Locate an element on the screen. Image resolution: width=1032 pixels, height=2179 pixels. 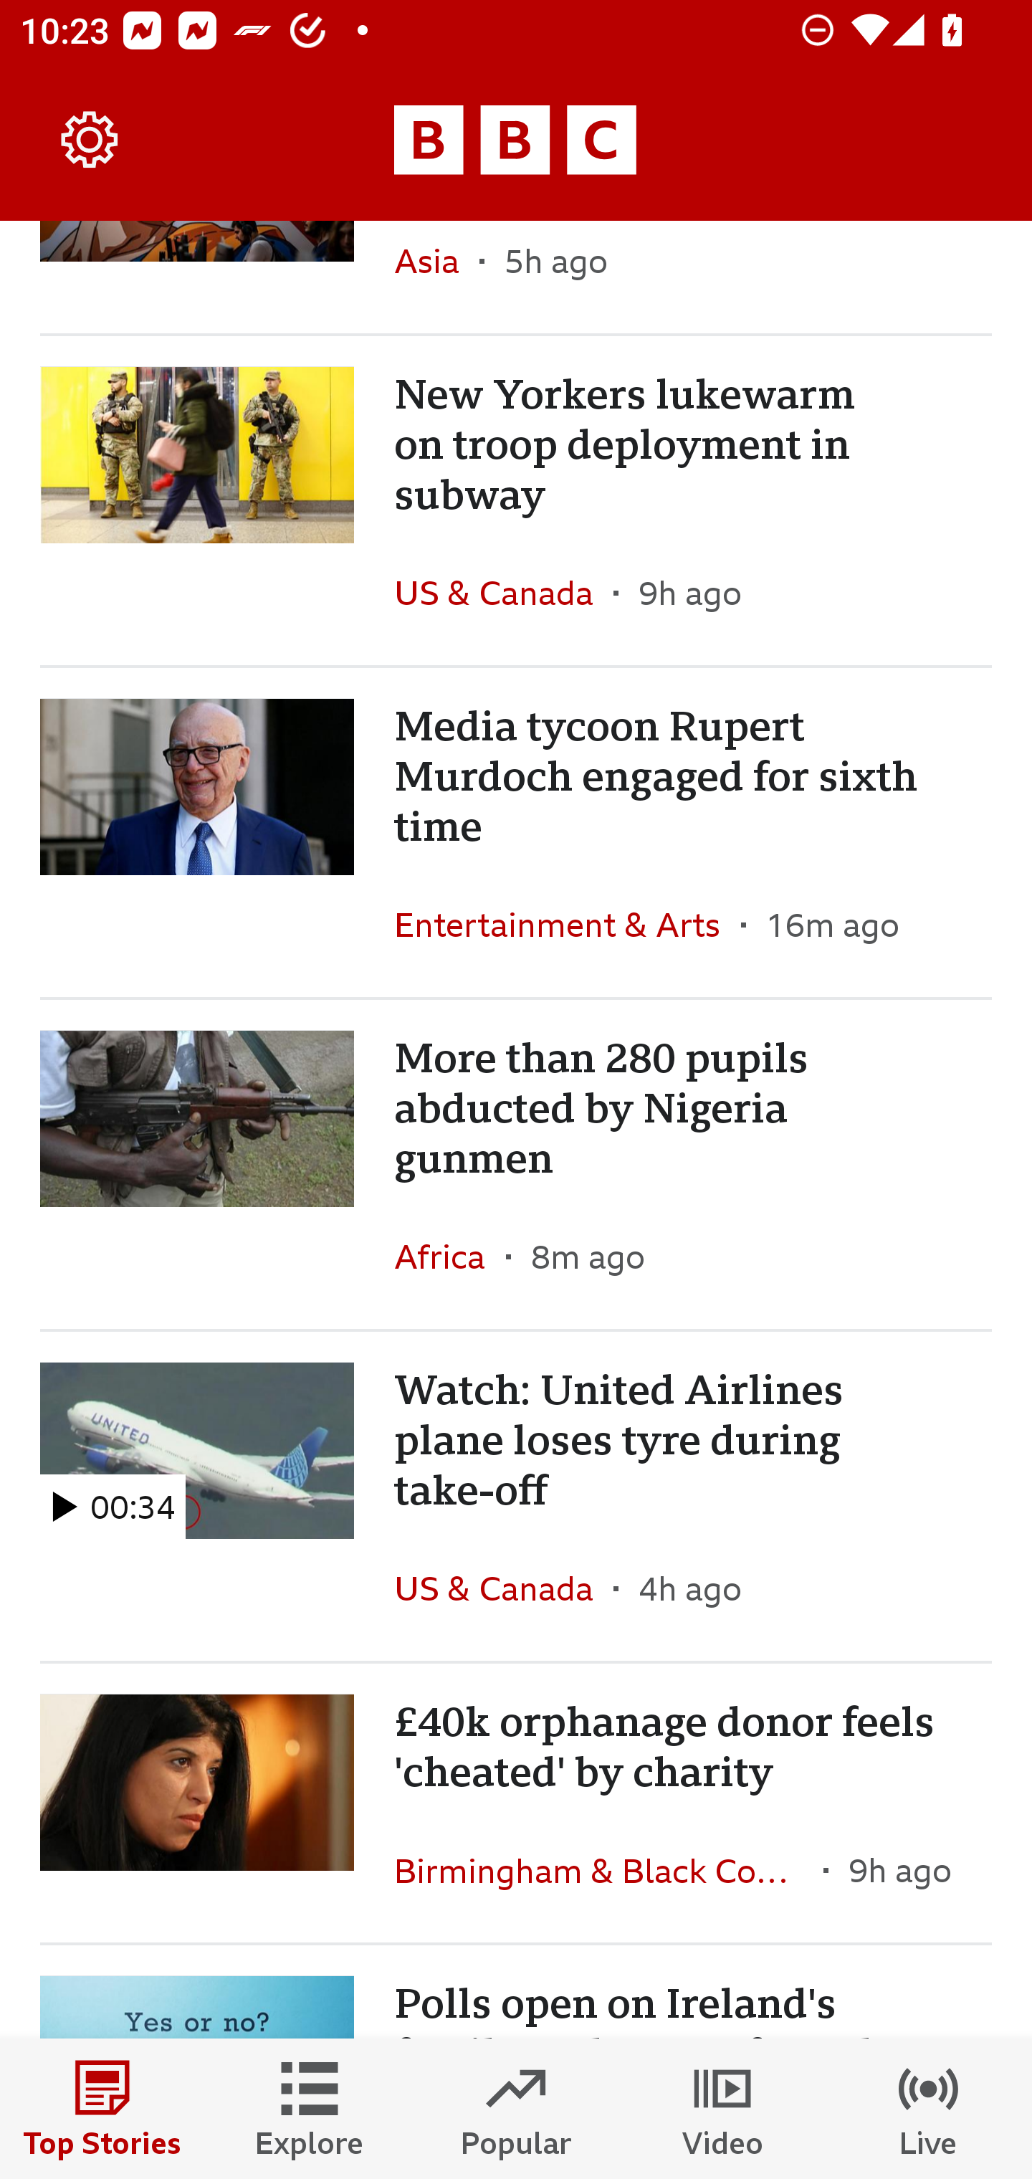
Video is located at coordinates (722, 2109).